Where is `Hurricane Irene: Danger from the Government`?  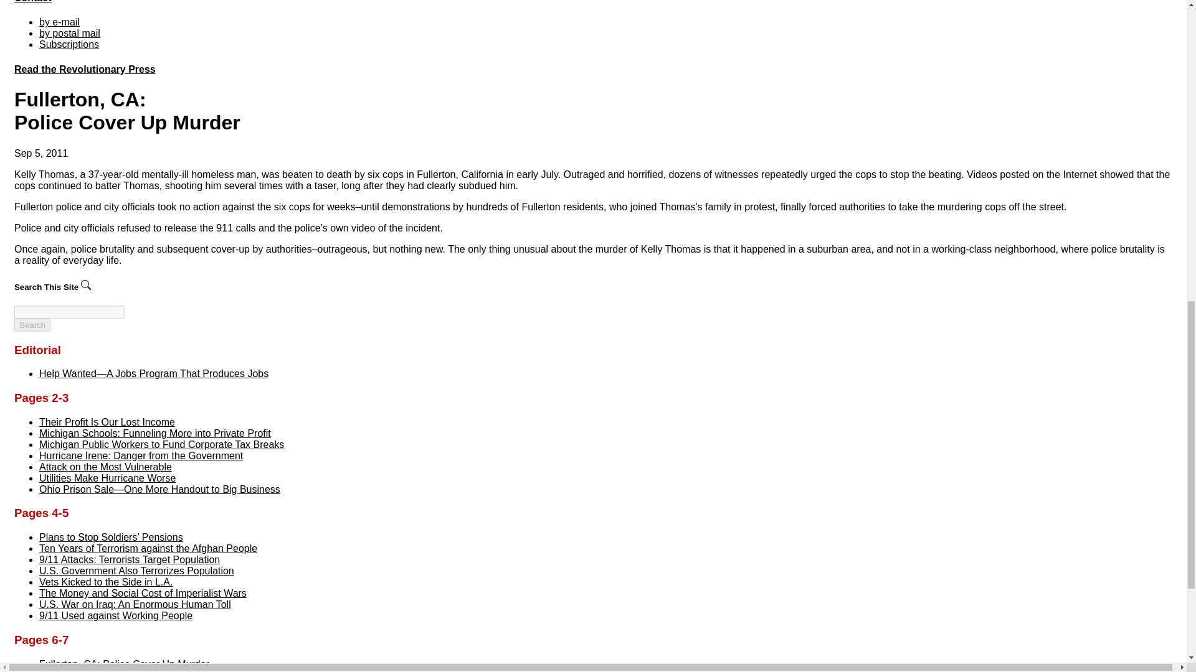
Hurricane Irene: Danger from the Government is located at coordinates (141, 455).